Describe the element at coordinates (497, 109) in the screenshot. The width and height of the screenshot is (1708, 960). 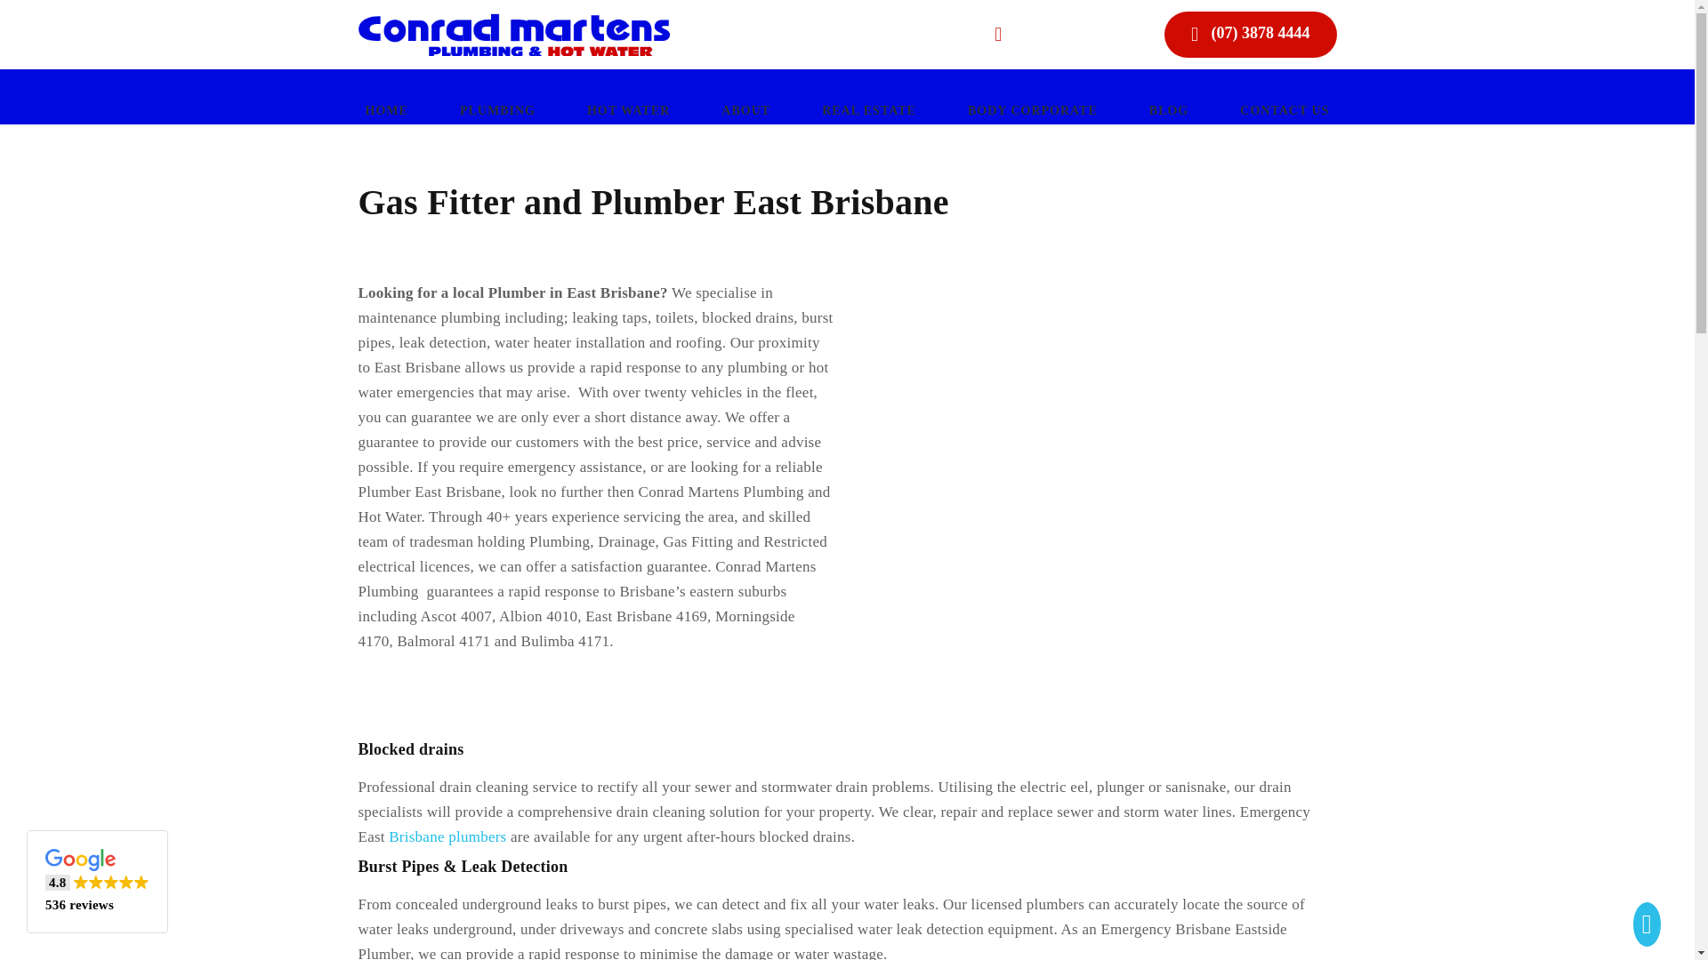
I see `PLUMBING` at that location.